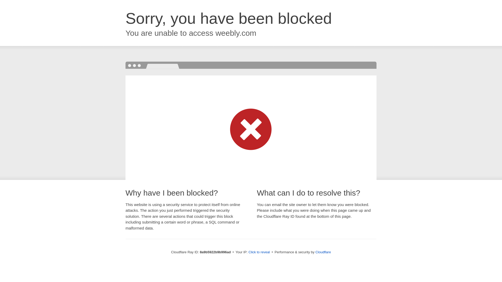  What do you see at coordinates (323, 252) in the screenshot?
I see `Cloudflare` at bounding box center [323, 252].